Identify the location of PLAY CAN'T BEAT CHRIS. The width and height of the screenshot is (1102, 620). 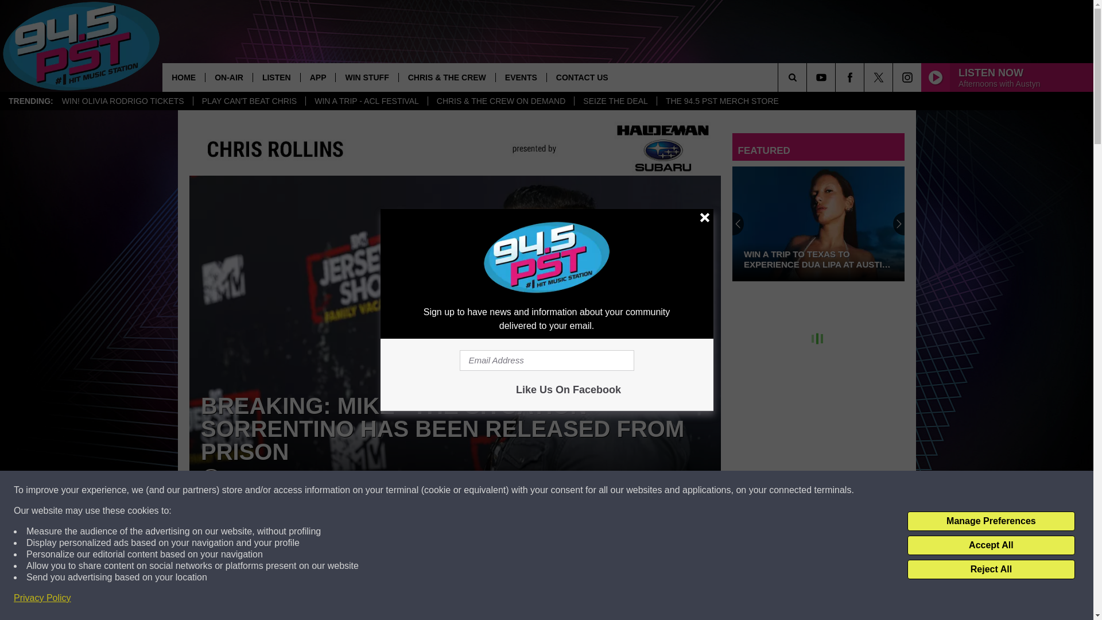
(249, 101).